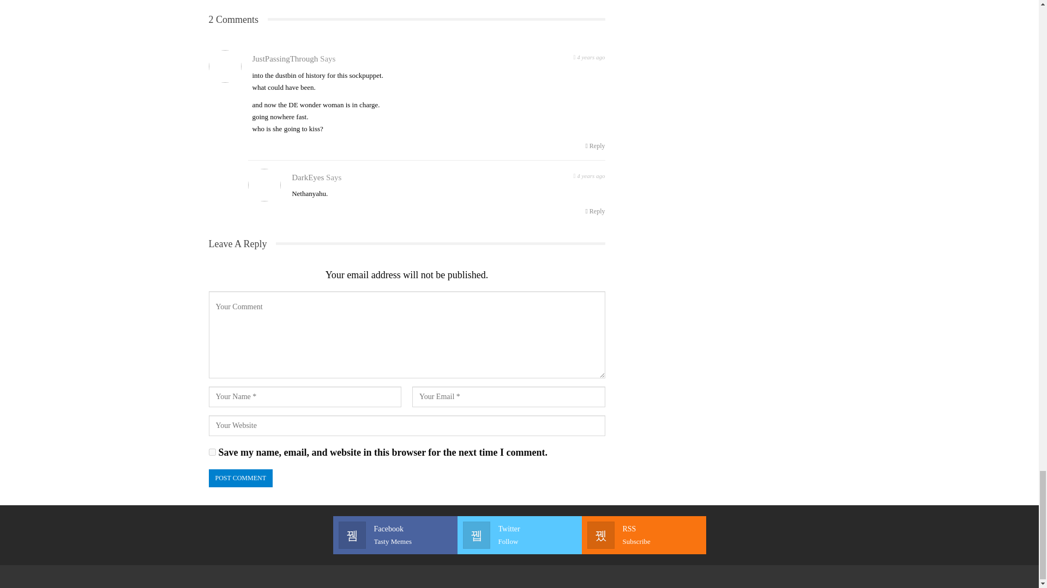  I want to click on Reply, so click(212, 452).